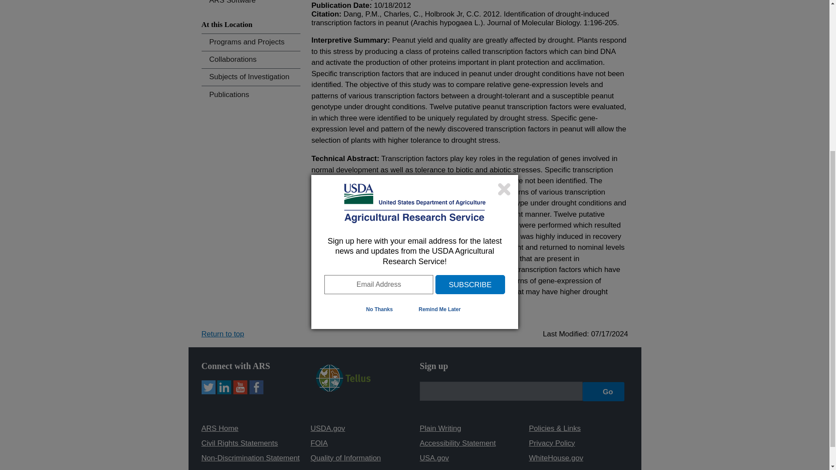 The height and width of the screenshot is (470, 836). Describe the element at coordinates (378, 54) in the screenshot. I see `Email Address` at that location.